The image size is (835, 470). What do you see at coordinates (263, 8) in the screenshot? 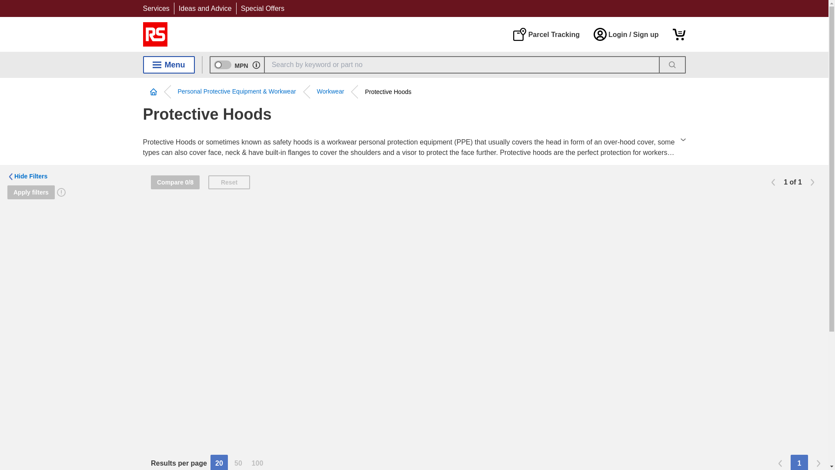
I see `Special Offers` at bounding box center [263, 8].